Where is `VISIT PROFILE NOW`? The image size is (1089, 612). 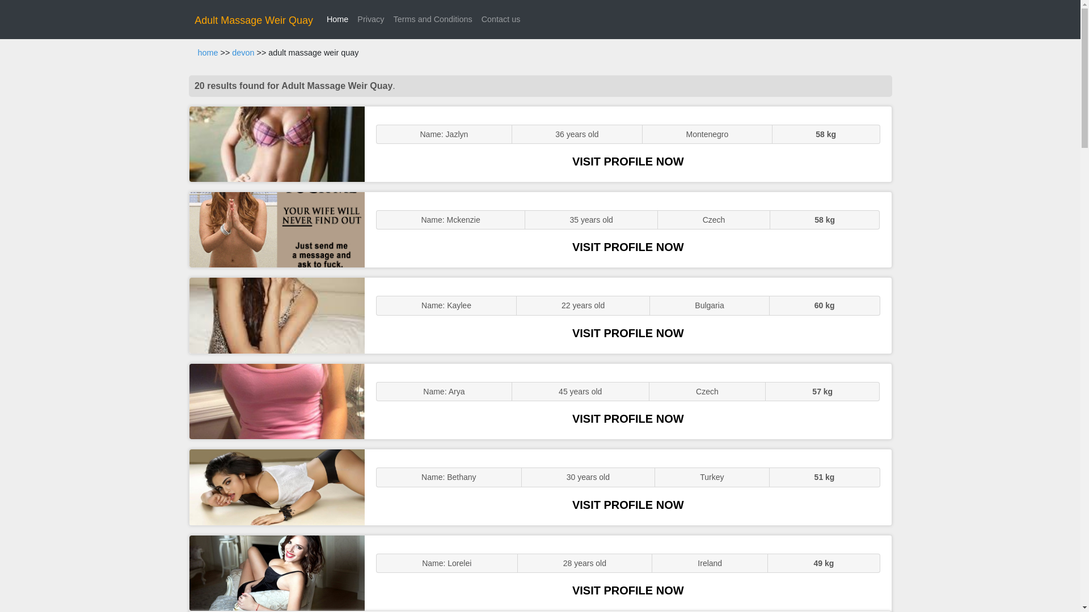 VISIT PROFILE NOW is located at coordinates (628, 418).